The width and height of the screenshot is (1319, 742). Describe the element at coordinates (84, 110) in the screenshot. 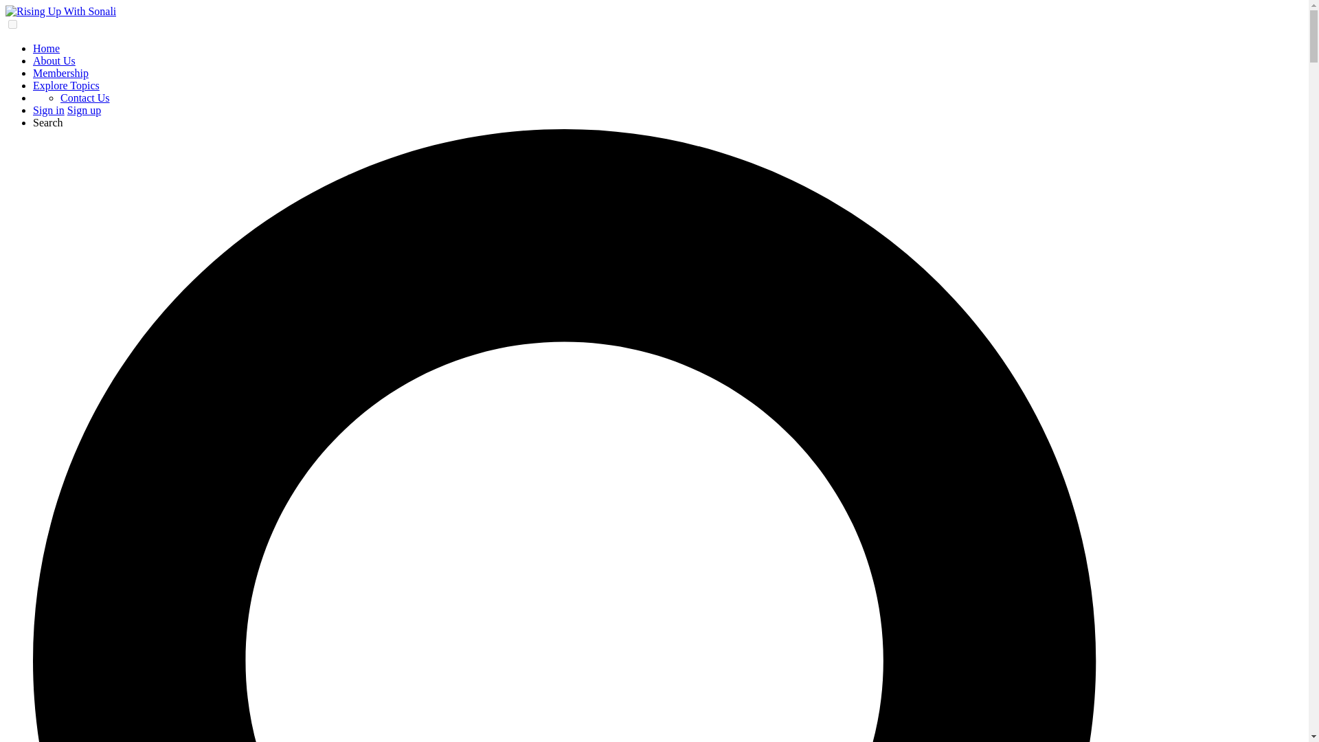

I see `Sign up` at that location.